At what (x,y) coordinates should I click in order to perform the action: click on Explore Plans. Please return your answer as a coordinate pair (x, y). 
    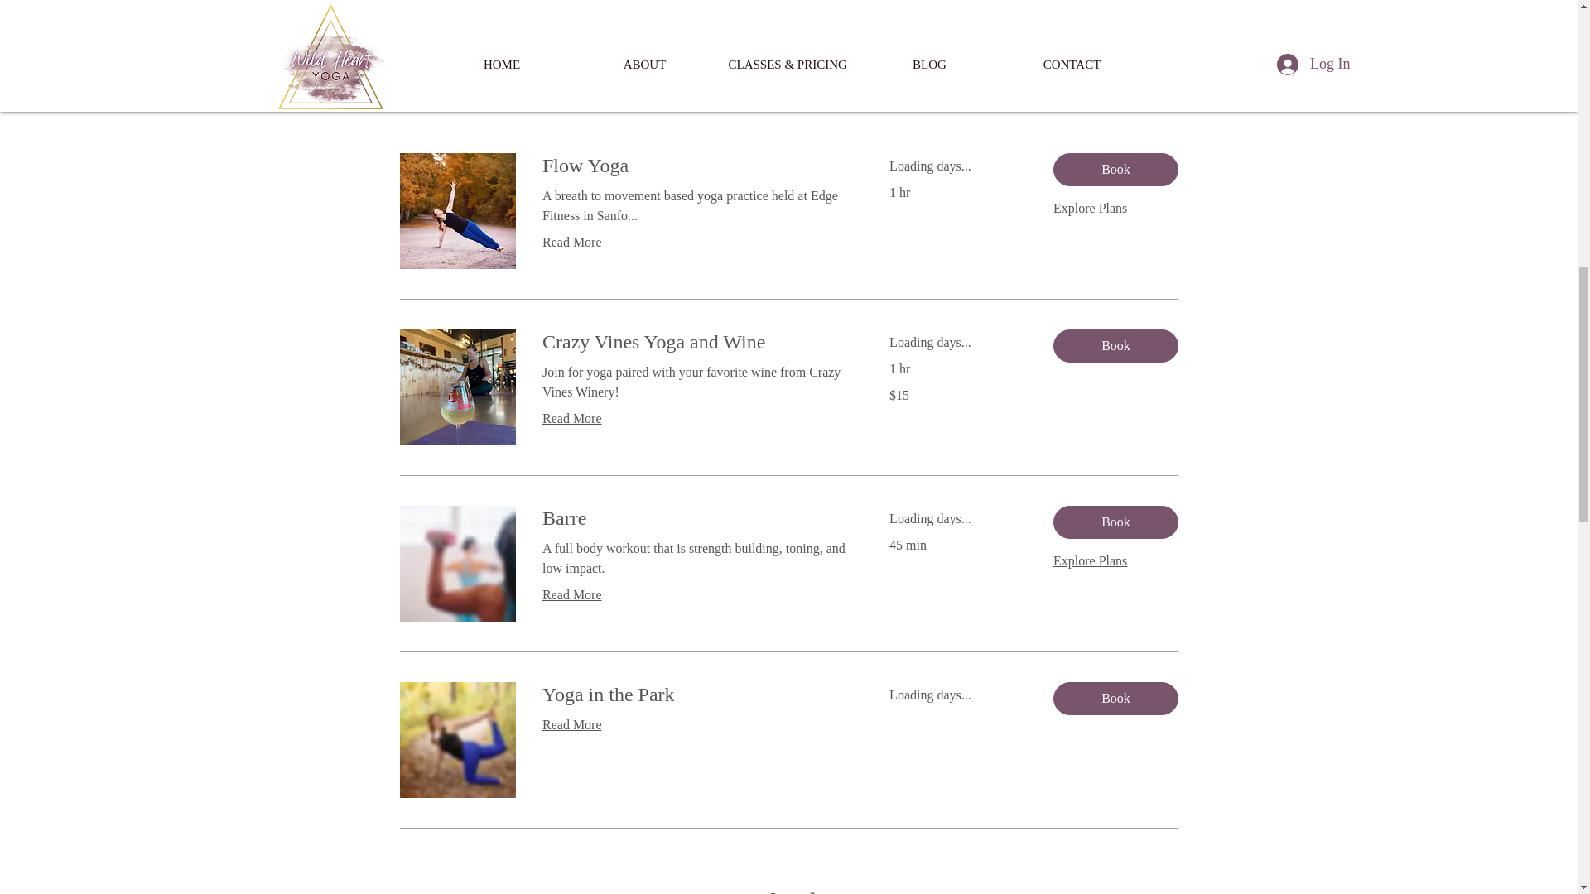
    Looking at the image, I should click on (1090, 31).